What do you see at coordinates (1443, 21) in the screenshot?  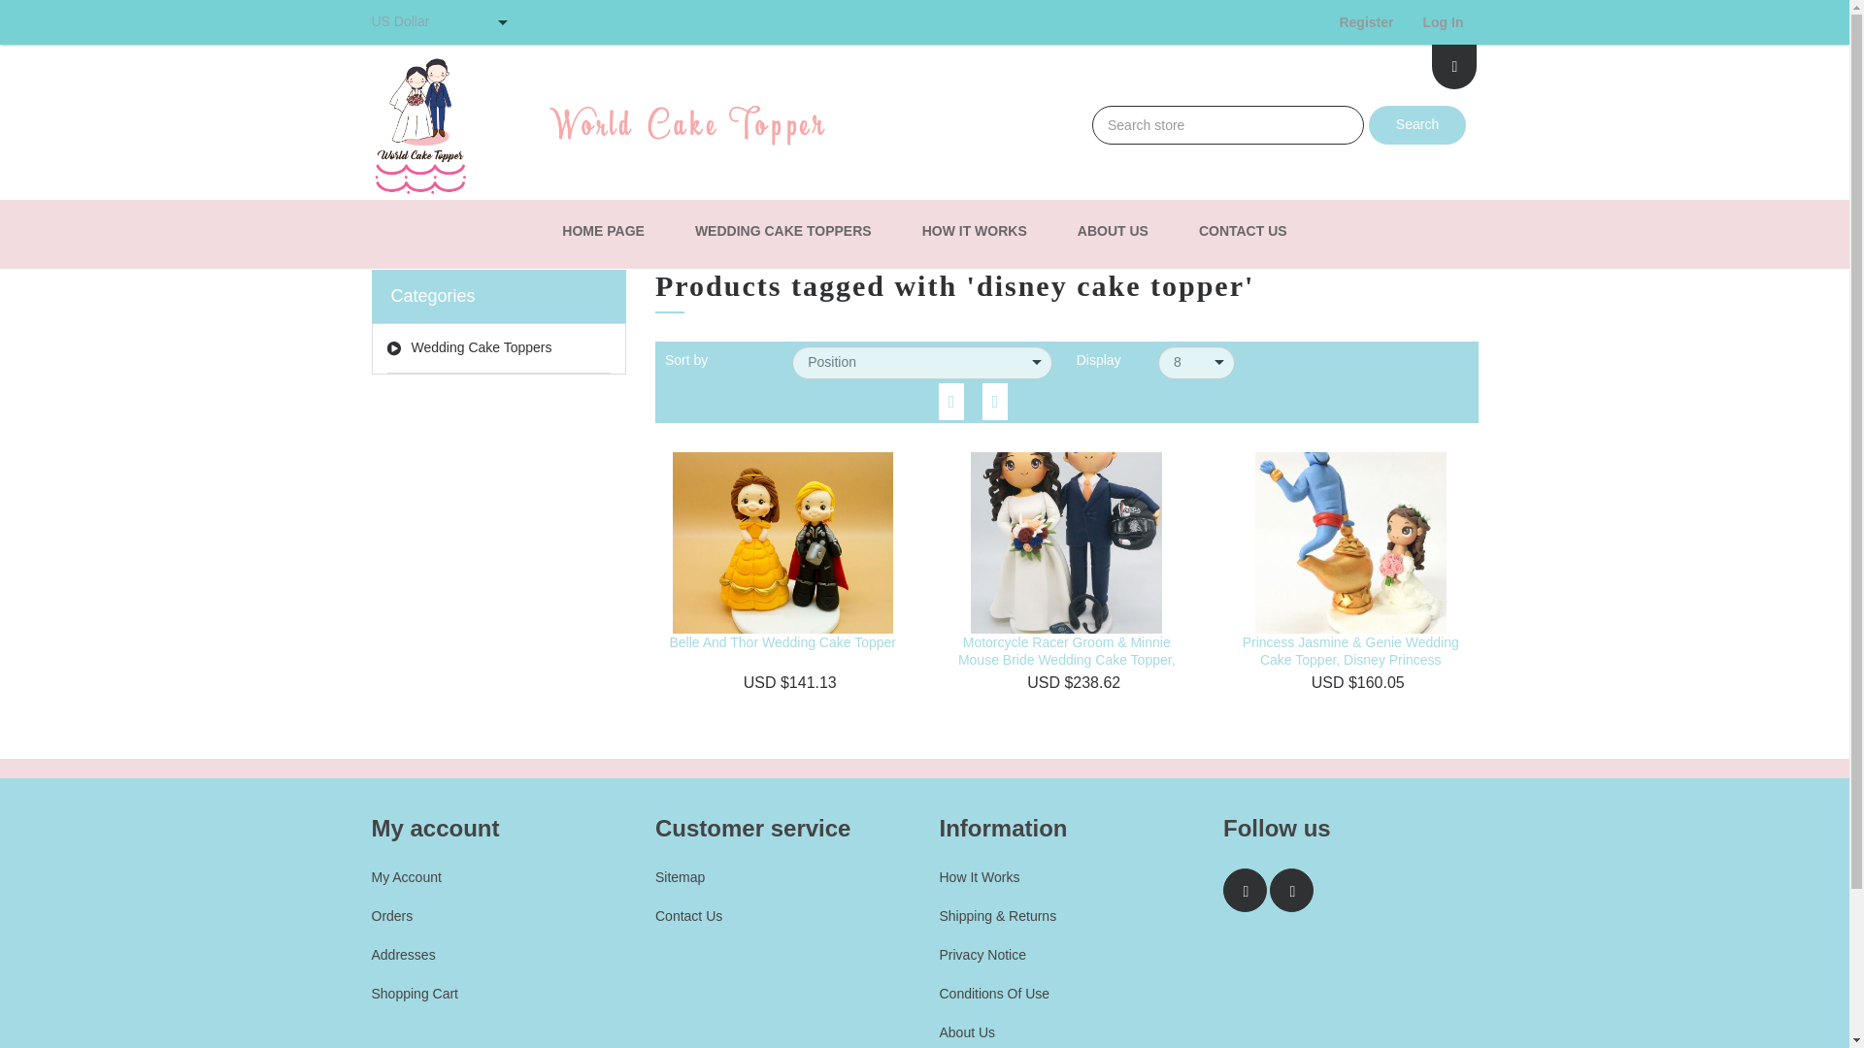 I see `Log In` at bounding box center [1443, 21].